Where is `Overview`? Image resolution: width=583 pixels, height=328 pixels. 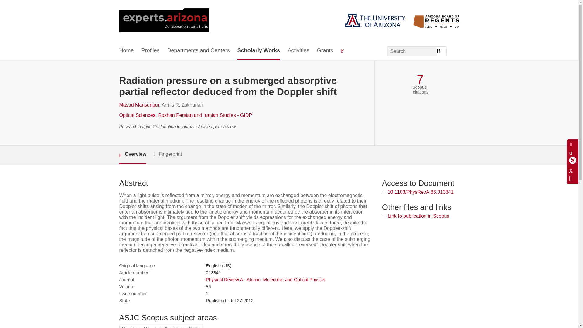 Overview is located at coordinates (132, 154).